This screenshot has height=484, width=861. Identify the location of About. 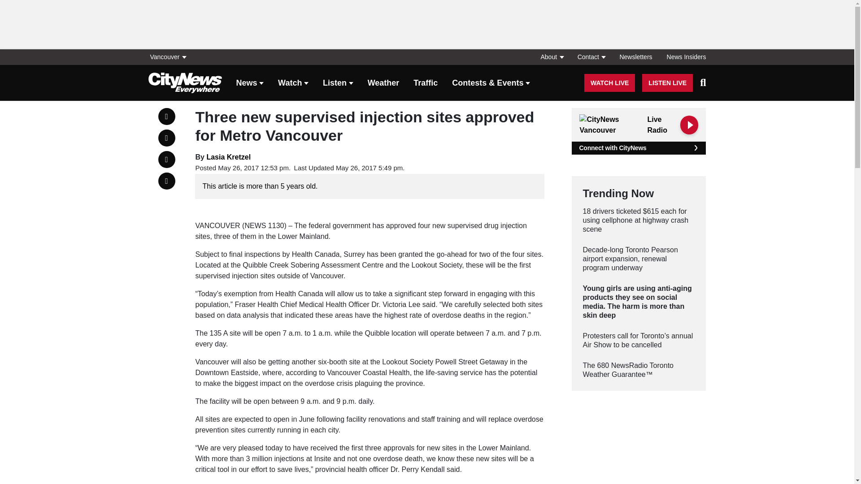
(552, 57).